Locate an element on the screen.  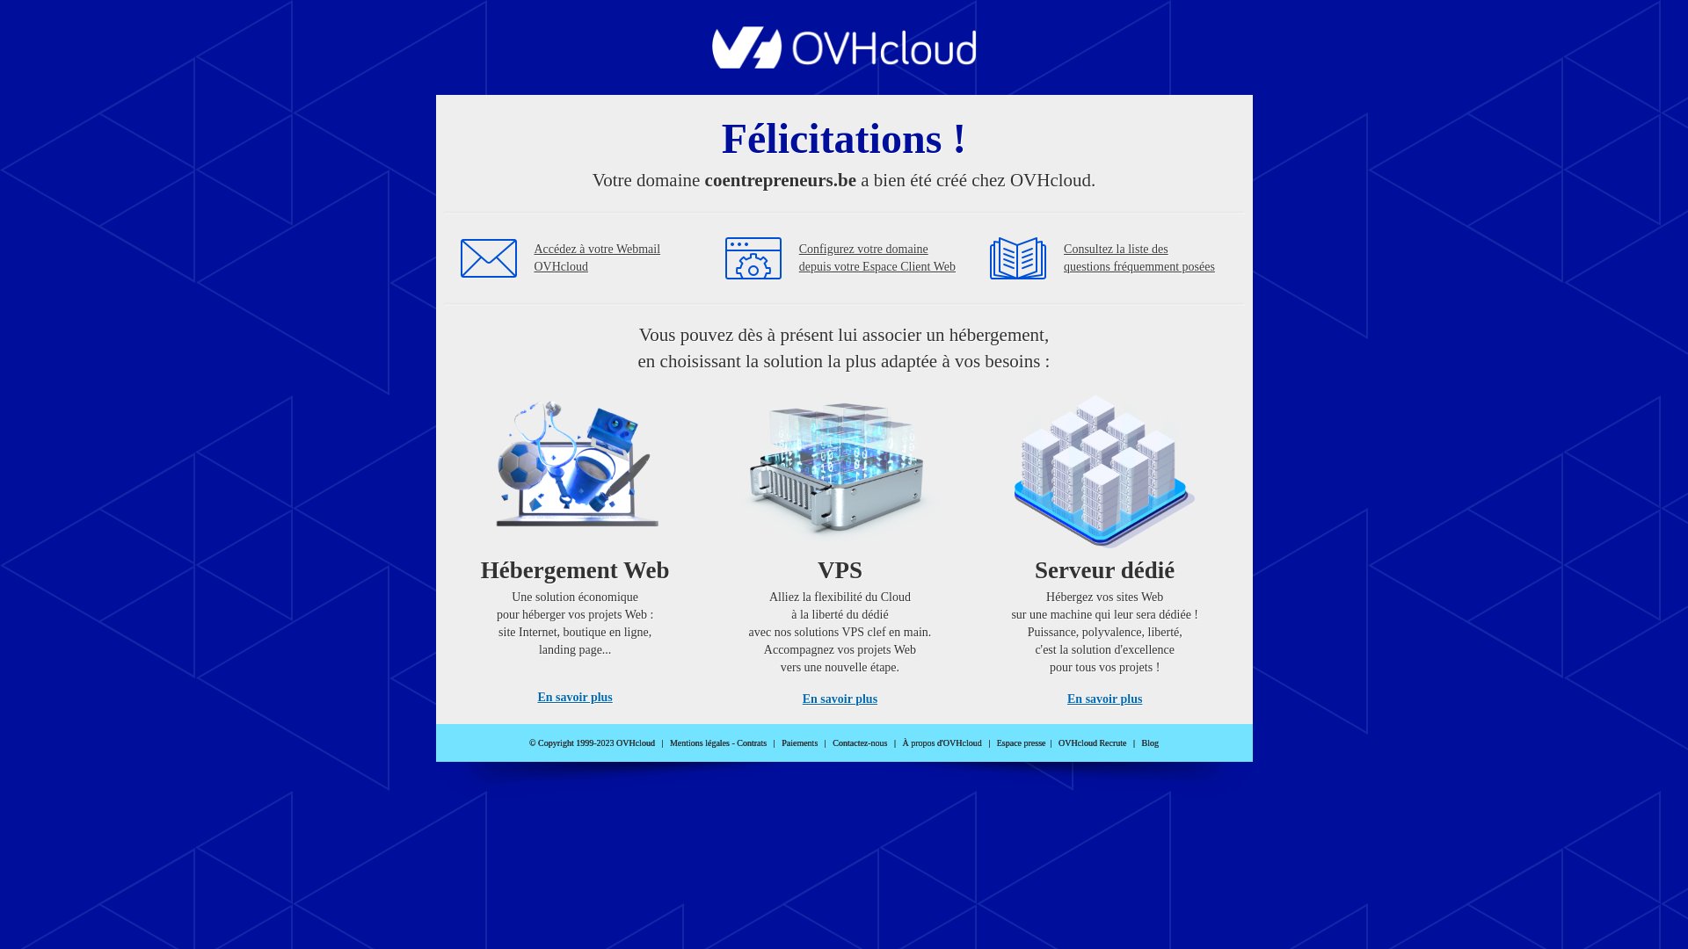
OVHcloud Recrute is located at coordinates (1092, 743).